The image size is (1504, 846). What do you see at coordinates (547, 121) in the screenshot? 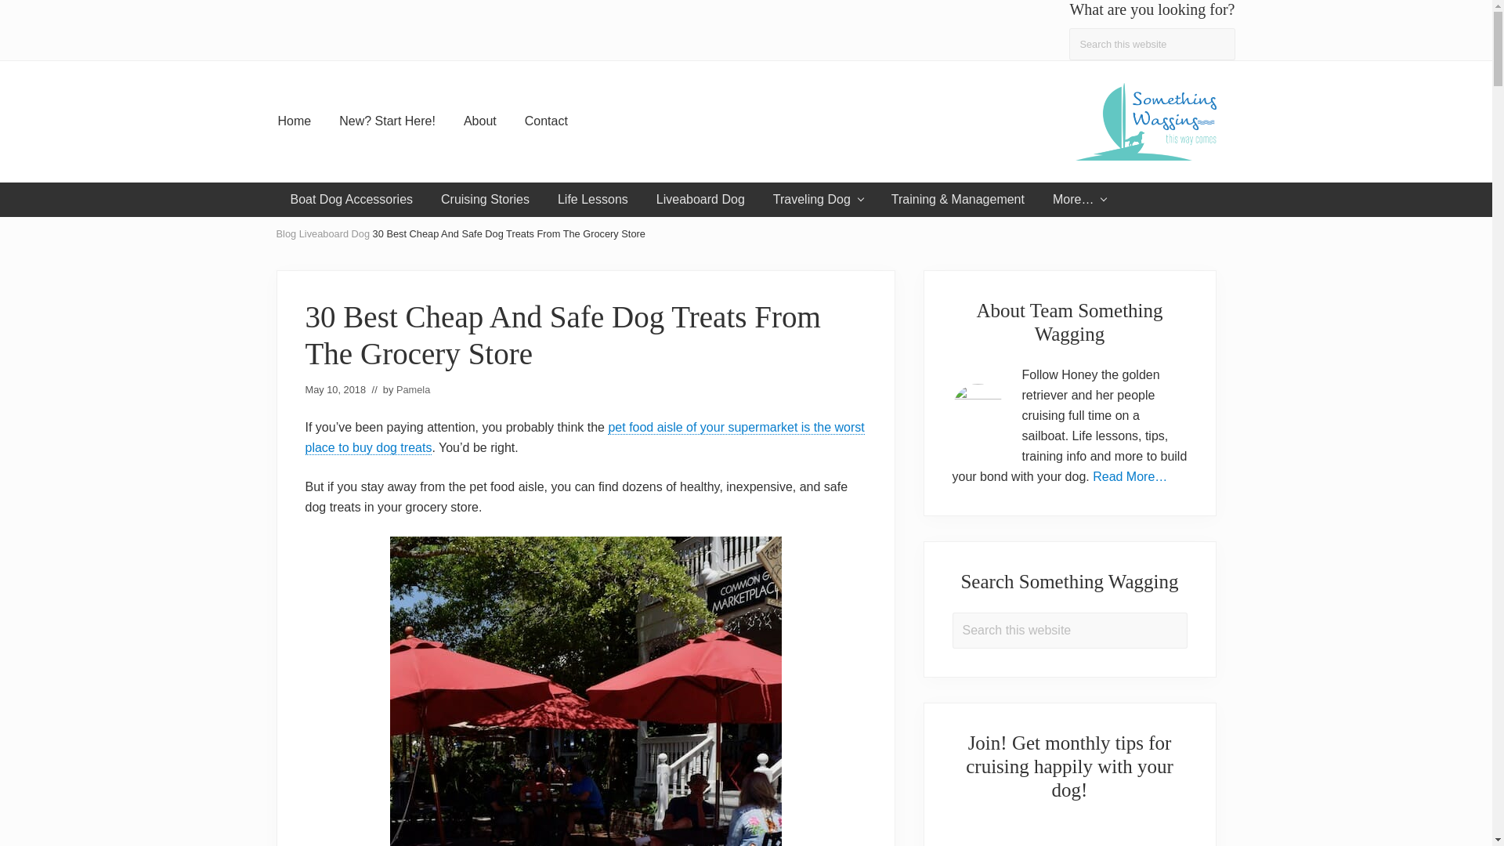
I see `Contact` at bounding box center [547, 121].